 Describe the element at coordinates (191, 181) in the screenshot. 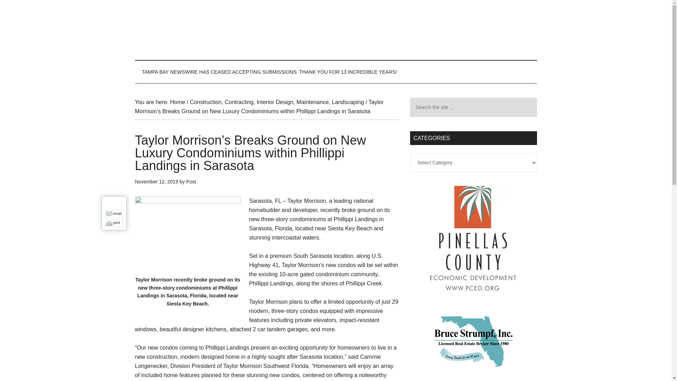

I see `Post` at that location.